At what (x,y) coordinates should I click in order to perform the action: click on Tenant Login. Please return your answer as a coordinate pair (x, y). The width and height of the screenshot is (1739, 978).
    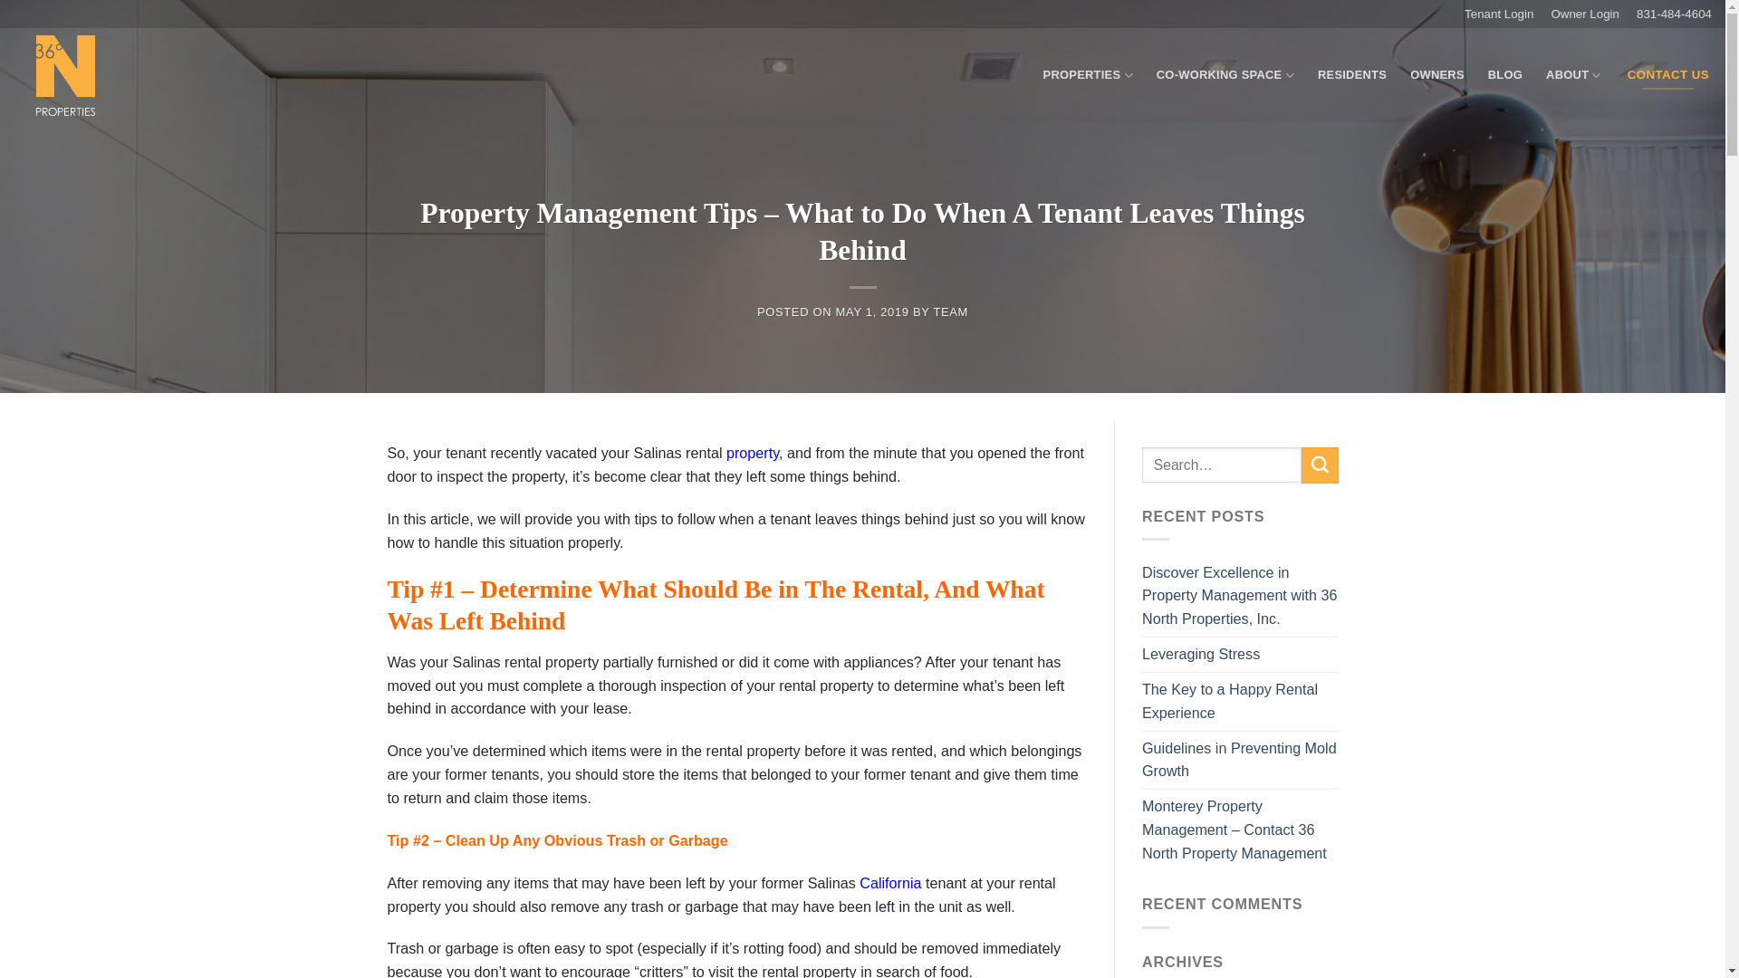
    Looking at the image, I should click on (1507, 14).